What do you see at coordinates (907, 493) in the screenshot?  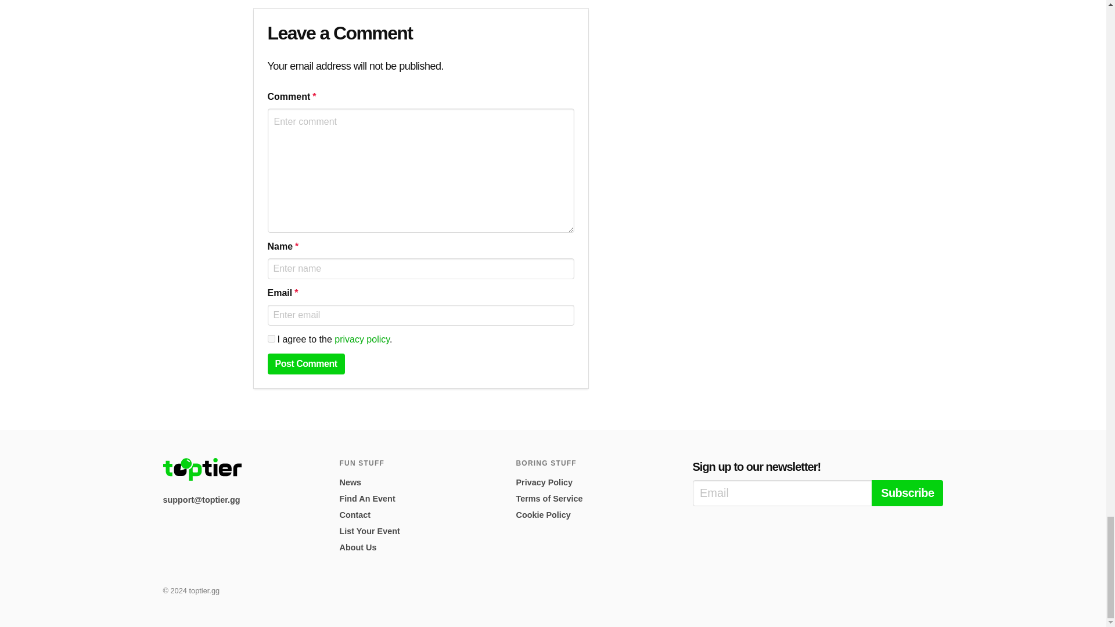 I see `Subscribe` at bounding box center [907, 493].